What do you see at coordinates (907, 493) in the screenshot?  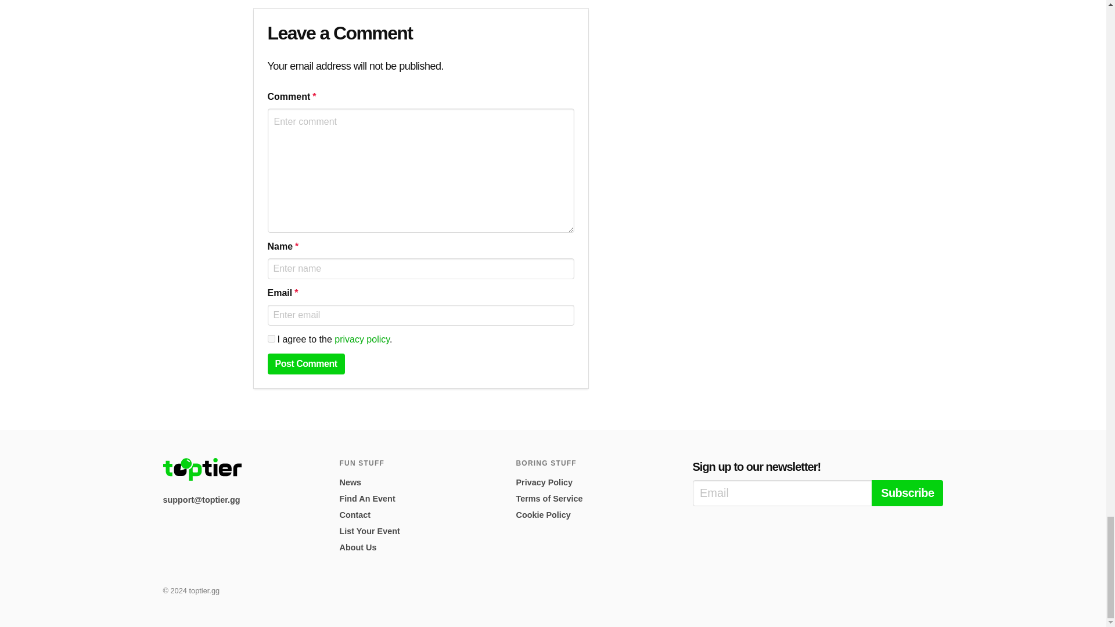 I see `Subscribe` at bounding box center [907, 493].